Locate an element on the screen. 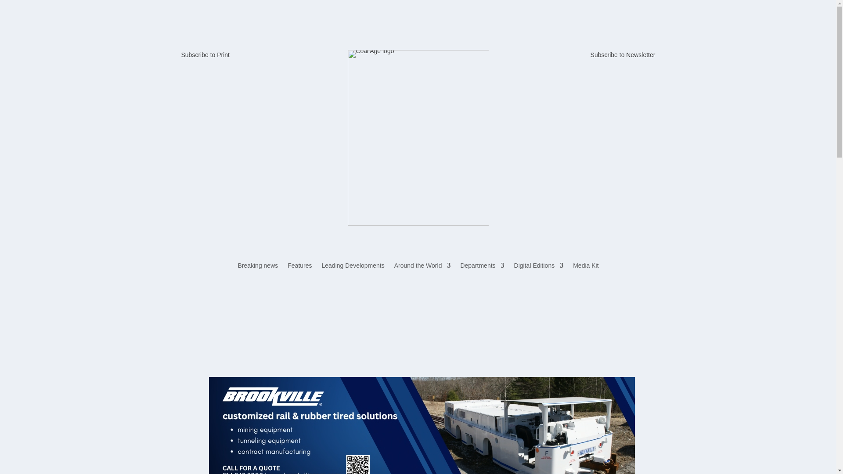 The height and width of the screenshot is (474, 843). Digital Editions is located at coordinates (539, 267).